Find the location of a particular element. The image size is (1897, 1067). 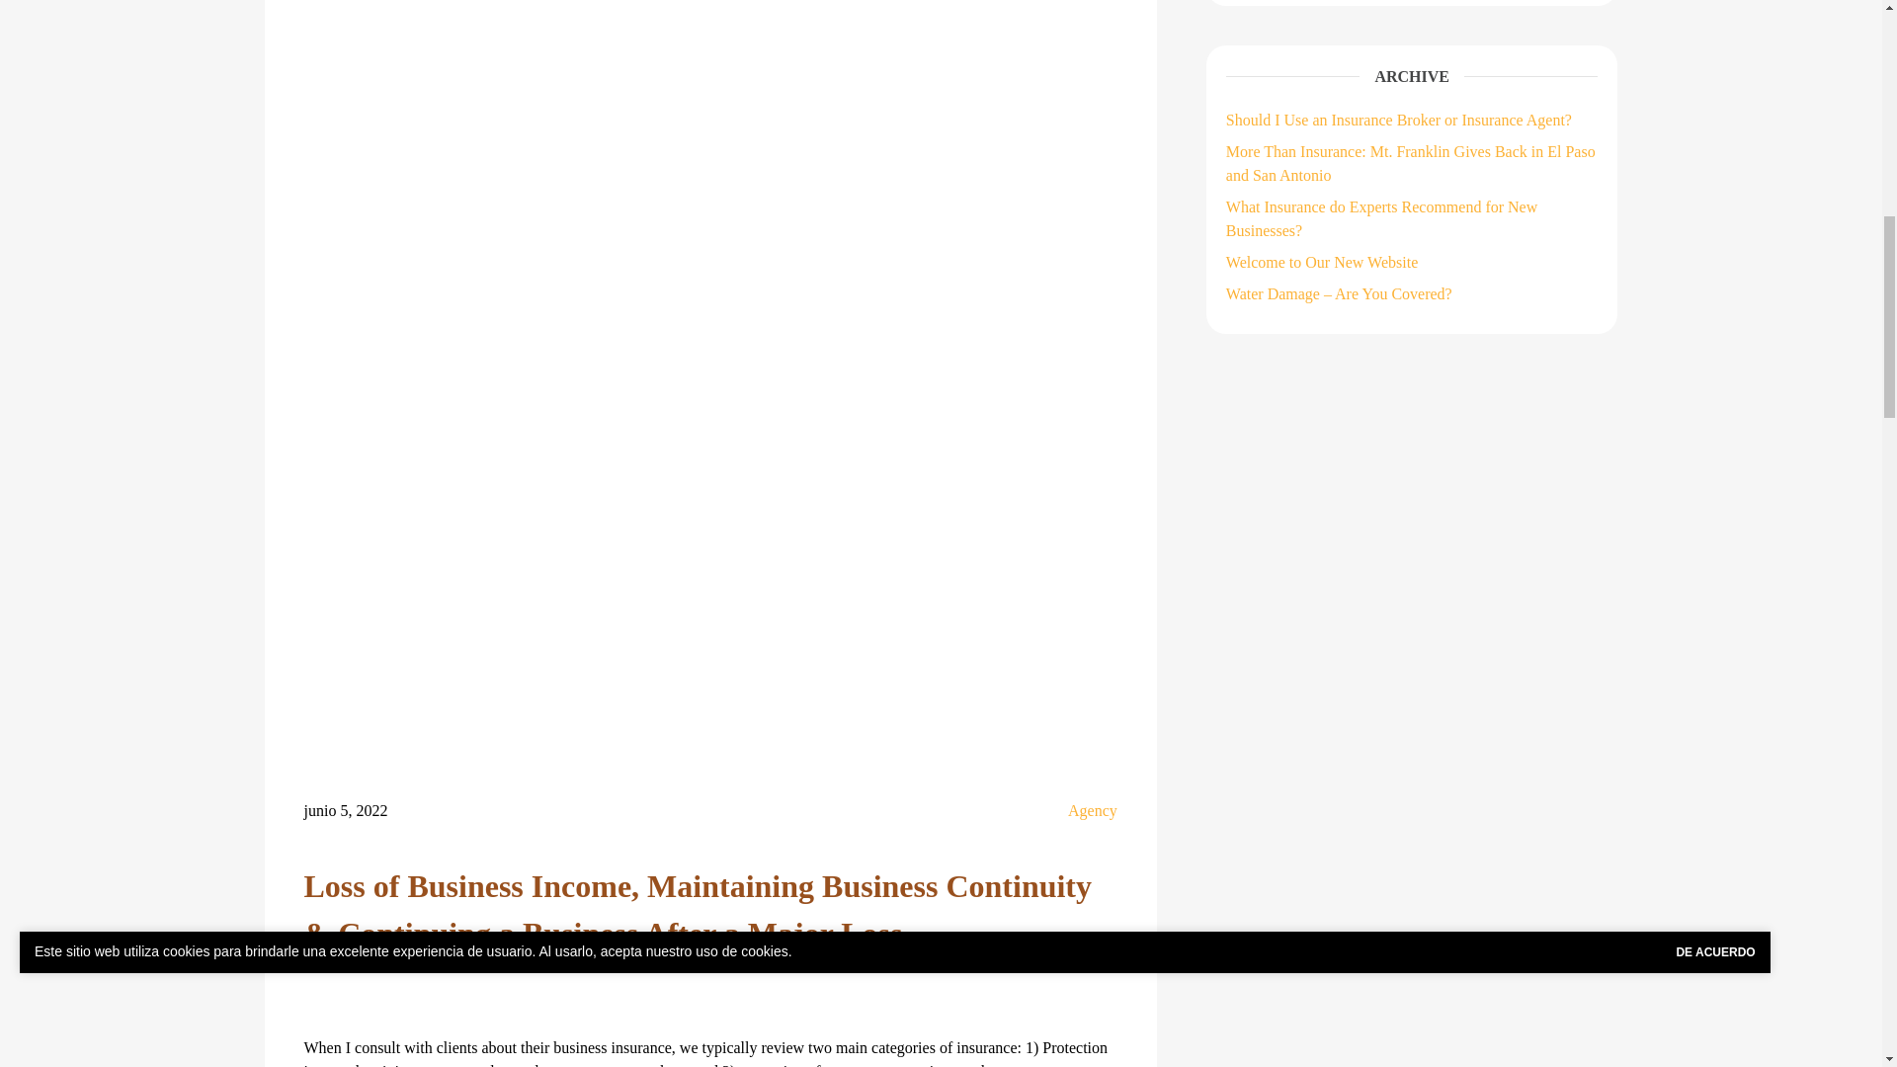

Agency is located at coordinates (1092, 810).